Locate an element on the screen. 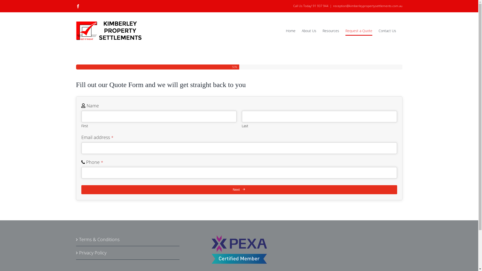  Privacy Policy is located at coordinates (128, 253).